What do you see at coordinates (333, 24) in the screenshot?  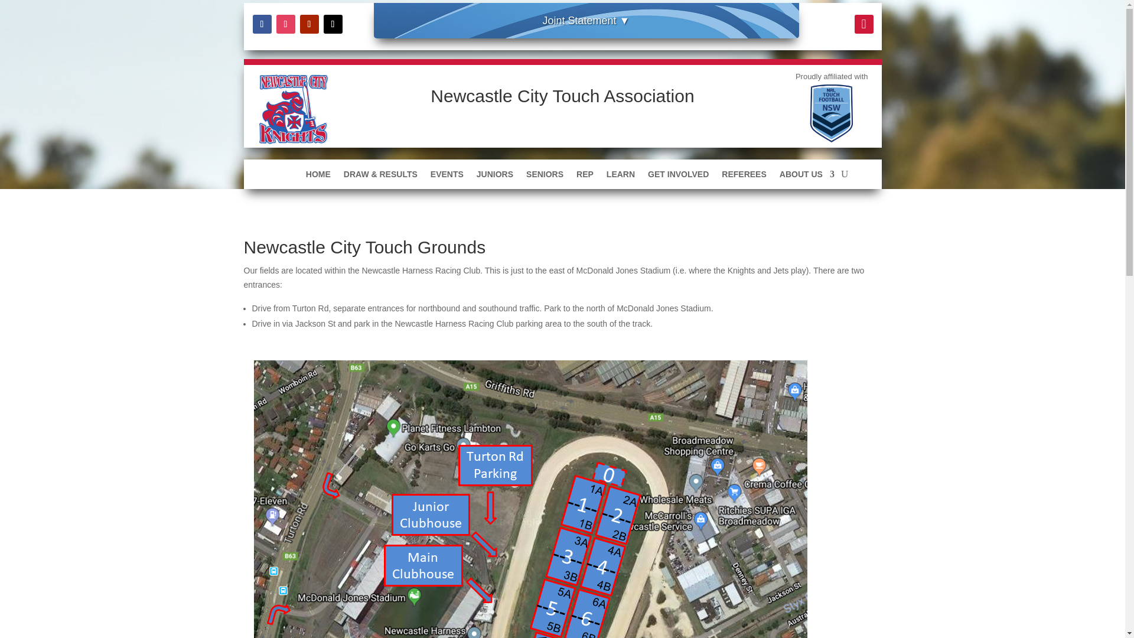 I see `Follow on X` at bounding box center [333, 24].